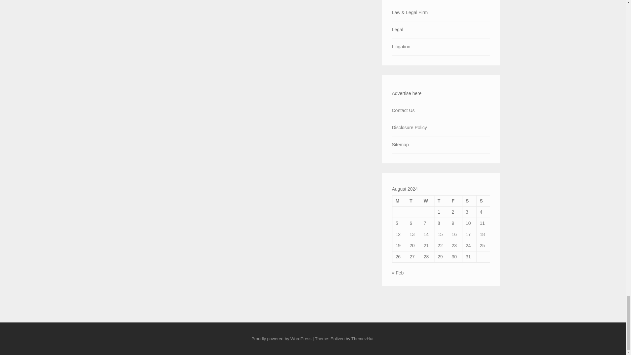 This screenshot has width=631, height=355. What do you see at coordinates (469, 201) in the screenshot?
I see `Saturday` at bounding box center [469, 201].